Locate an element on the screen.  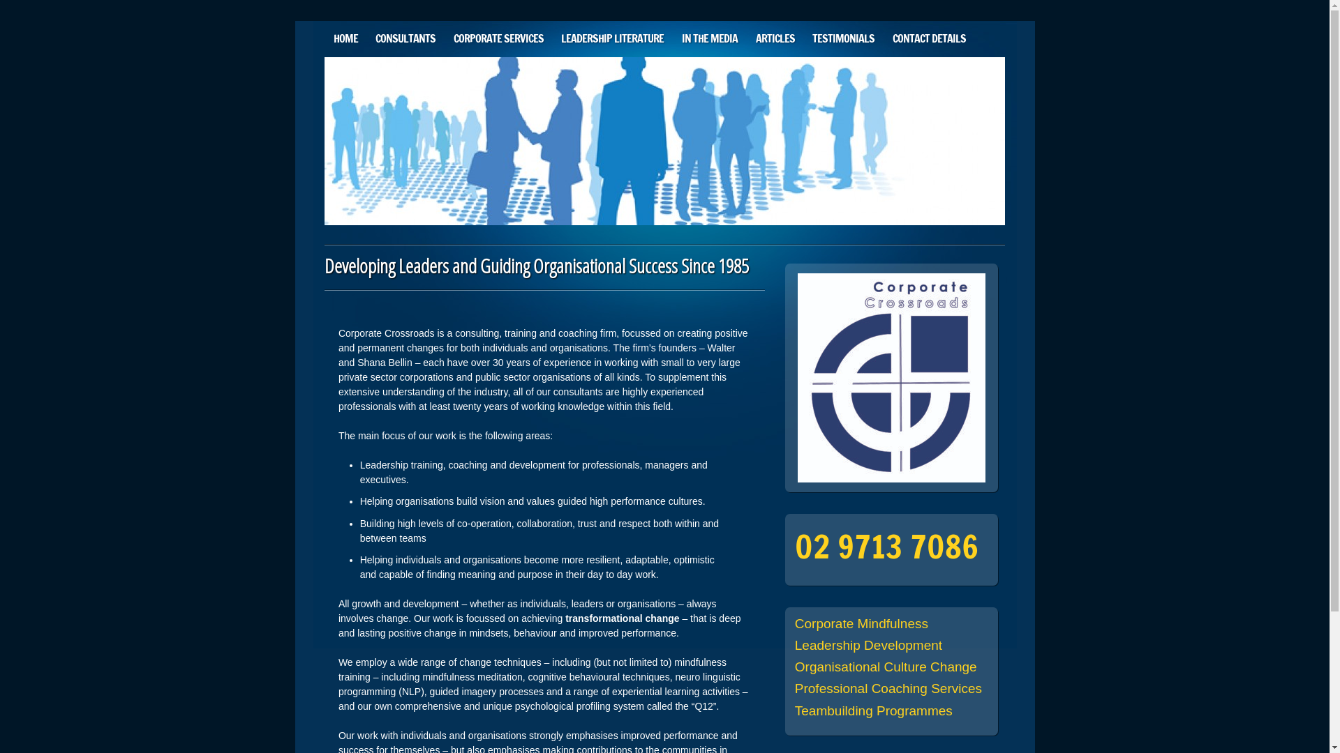
LEADERSHIP LITERATURE is located at coordinates (613, 38).